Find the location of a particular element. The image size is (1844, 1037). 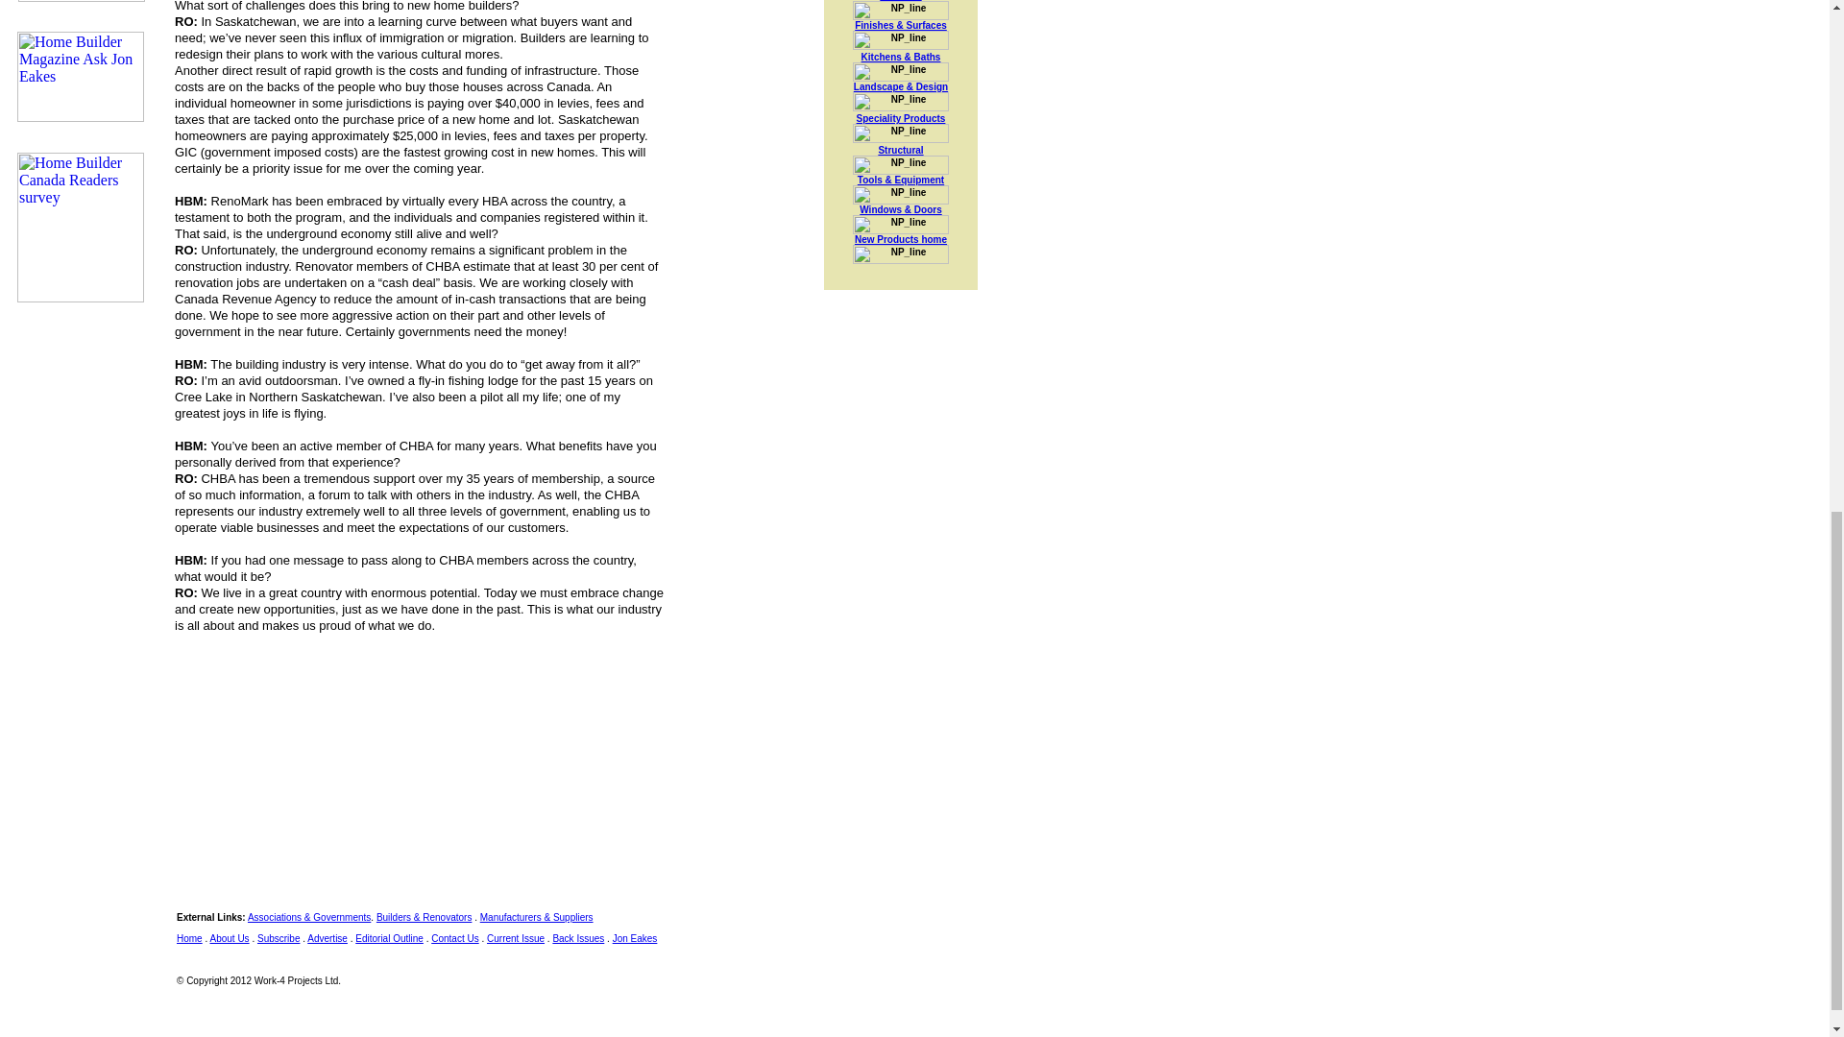

Jon Eakes is located at coordinates (635, 938).